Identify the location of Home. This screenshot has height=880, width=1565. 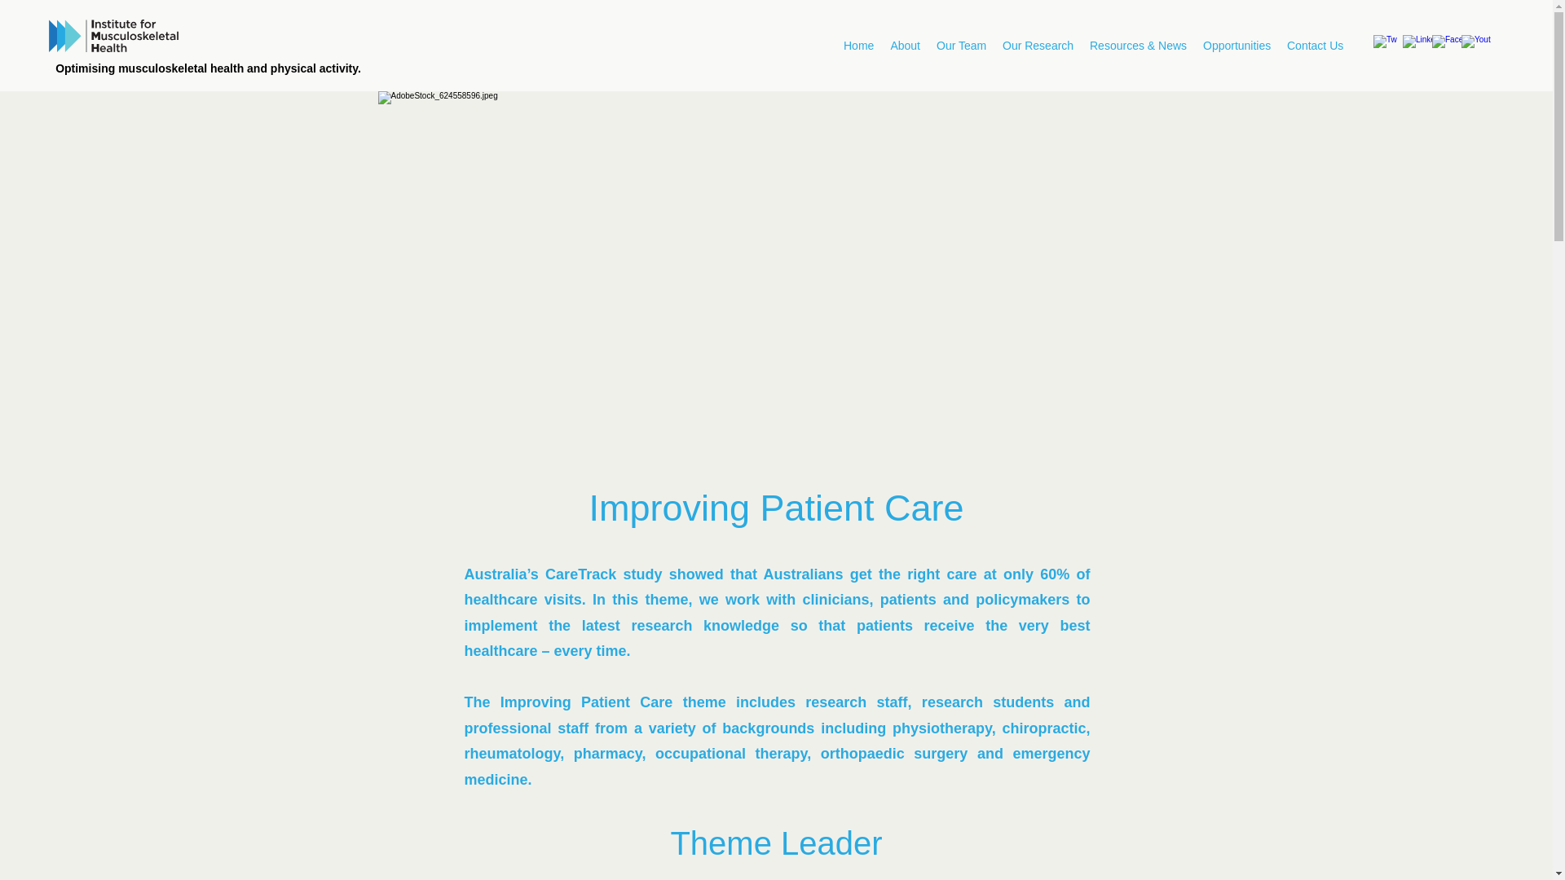
(859, 46).